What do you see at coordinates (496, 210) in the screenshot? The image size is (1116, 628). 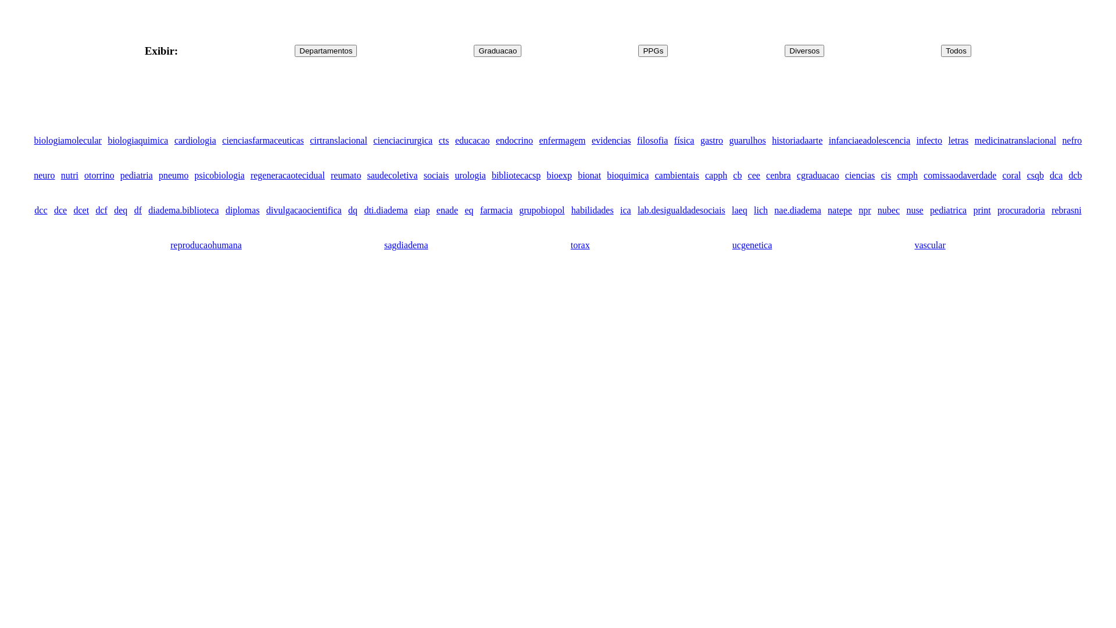 I see `farmacia` at bounding box center [496, 210].